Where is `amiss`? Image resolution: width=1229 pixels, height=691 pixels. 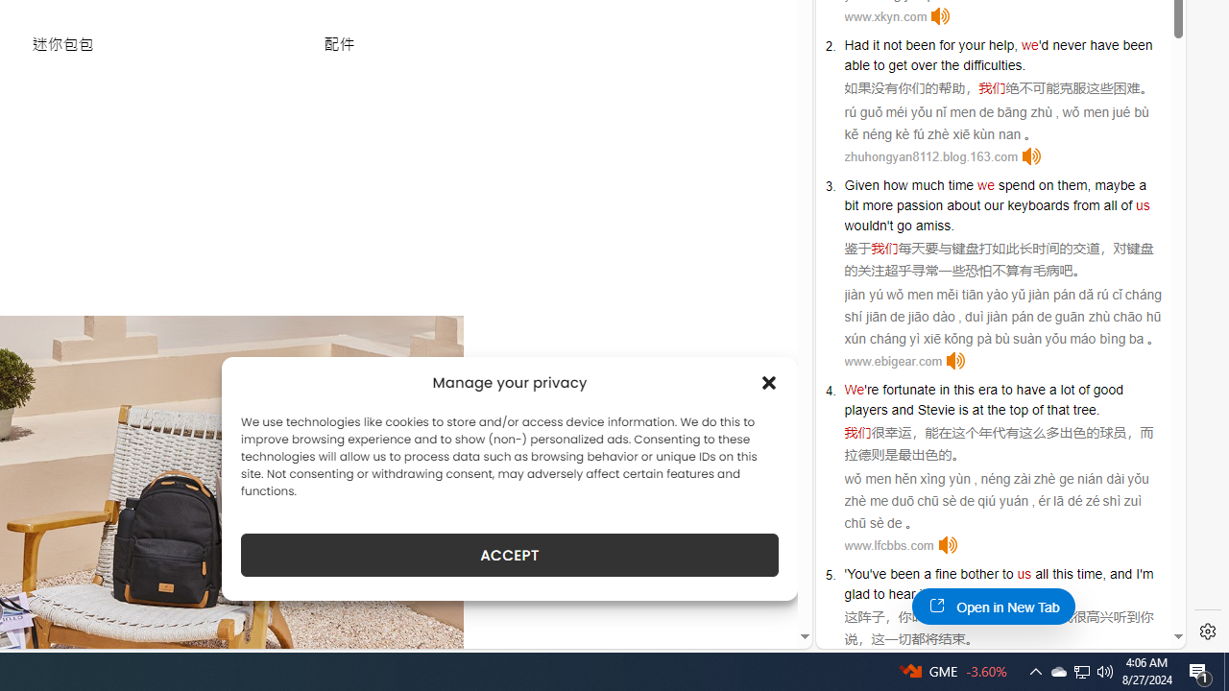 amiss is located at coordinates (933, 225).